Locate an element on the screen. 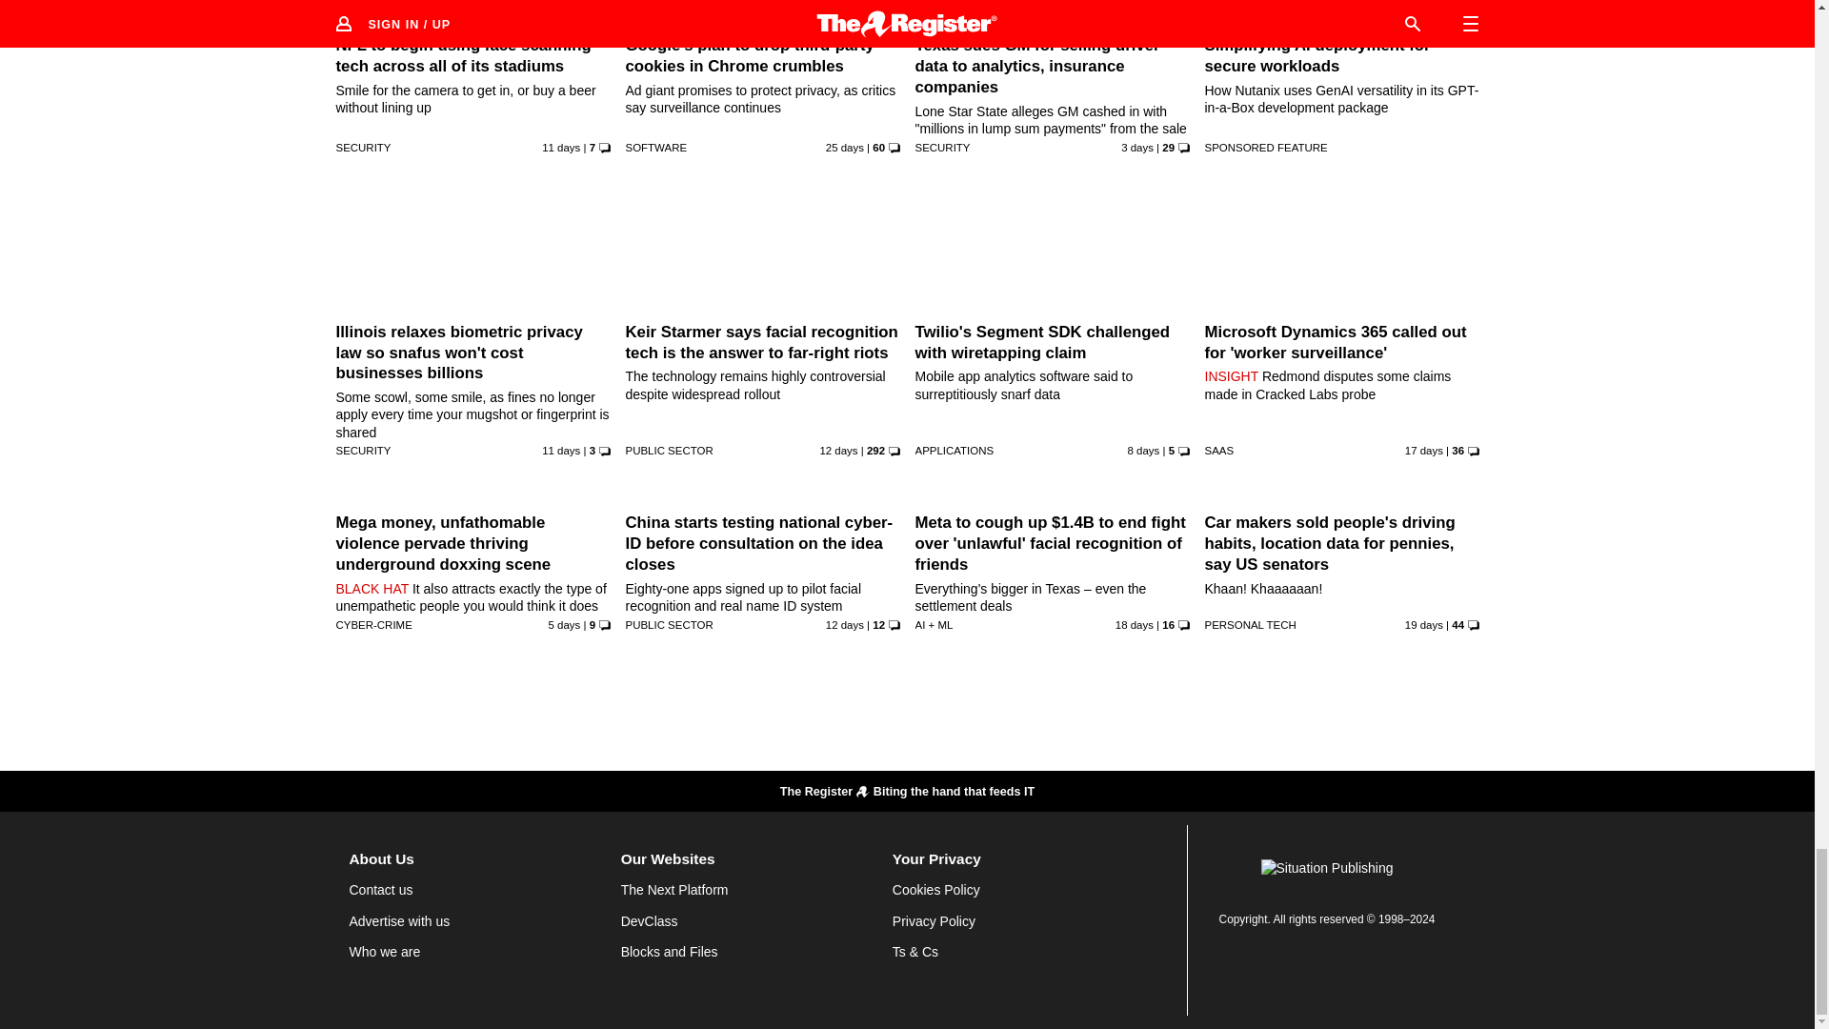 This screenshot has width=1829, height=1029. 12 Aug 2024 14:24 is located at coordinates (565, 625).